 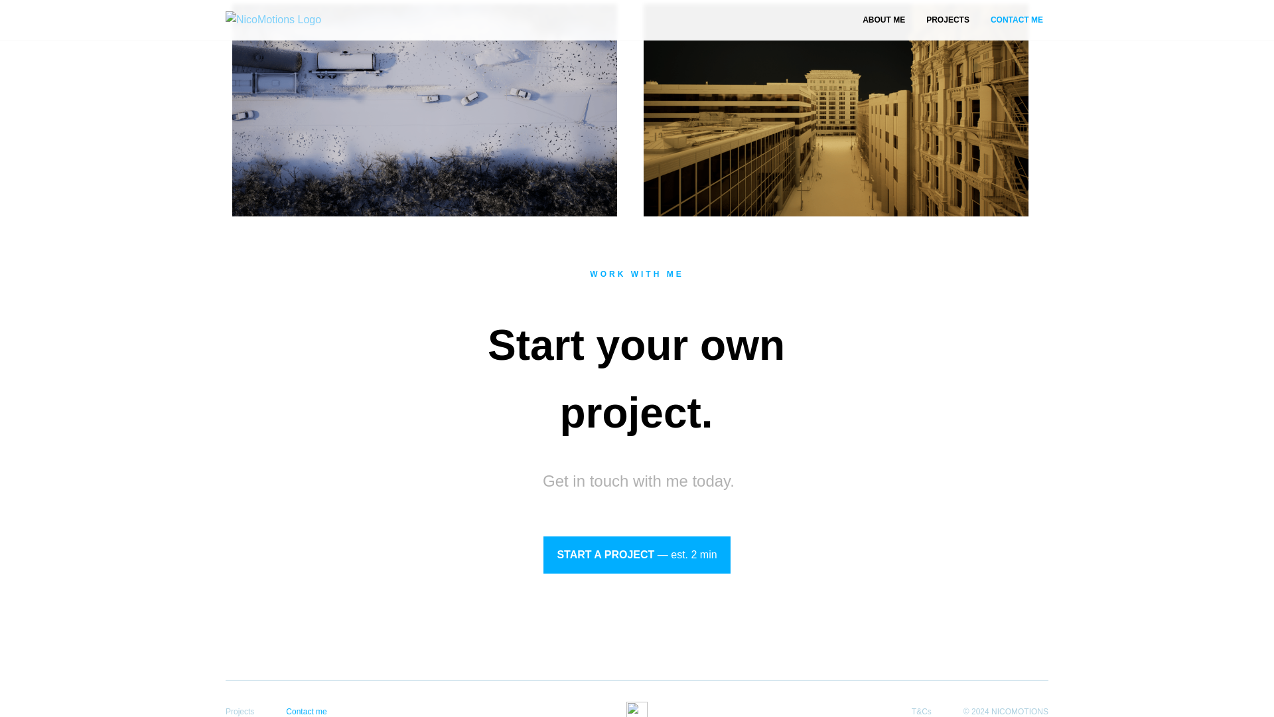 I want to click on Projects, so click(x=239, y=711).